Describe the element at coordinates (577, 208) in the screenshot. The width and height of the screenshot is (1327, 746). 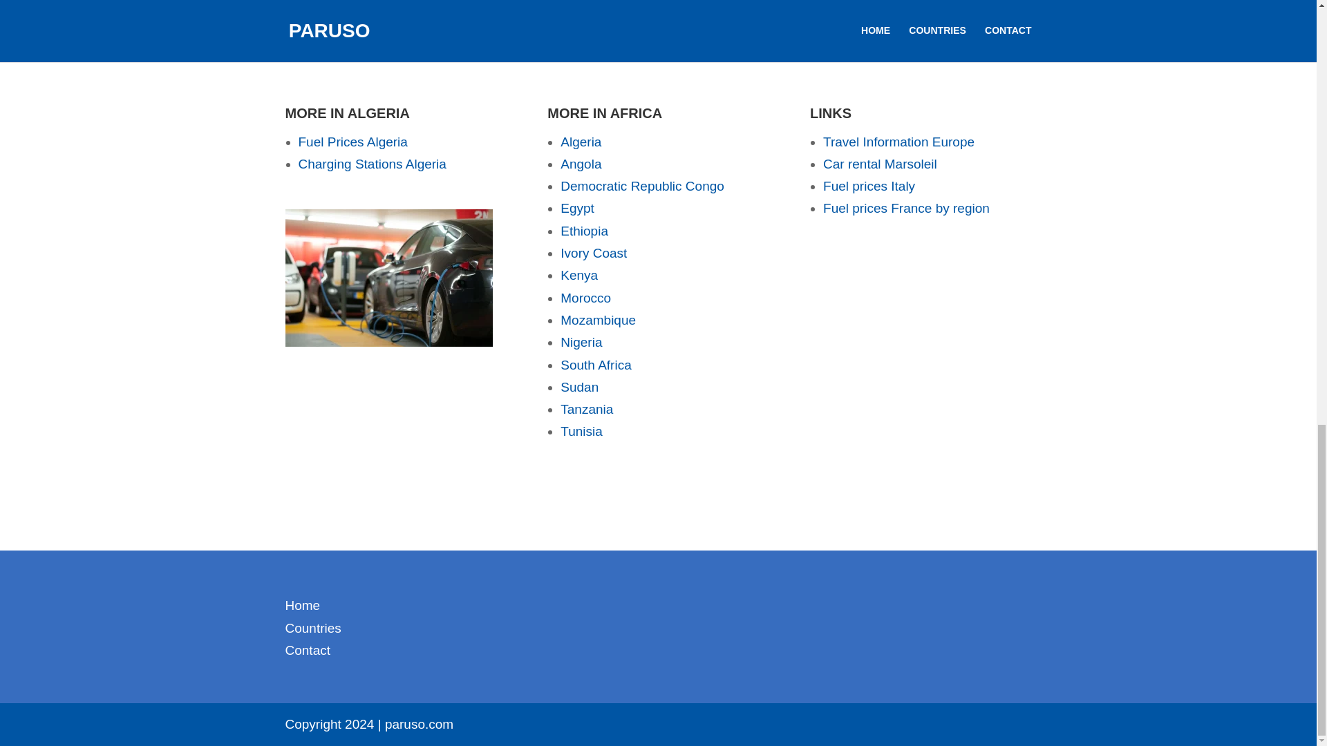
I see `Egypt` at that location.